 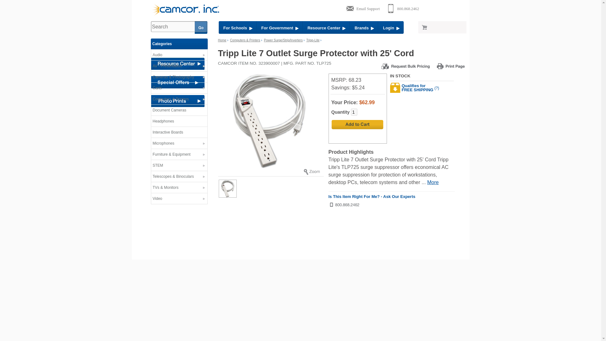 What do you see at coordinates (326, 27) in the screenshot?
I see `Resource Center  ` at bounding box center [326, 27].